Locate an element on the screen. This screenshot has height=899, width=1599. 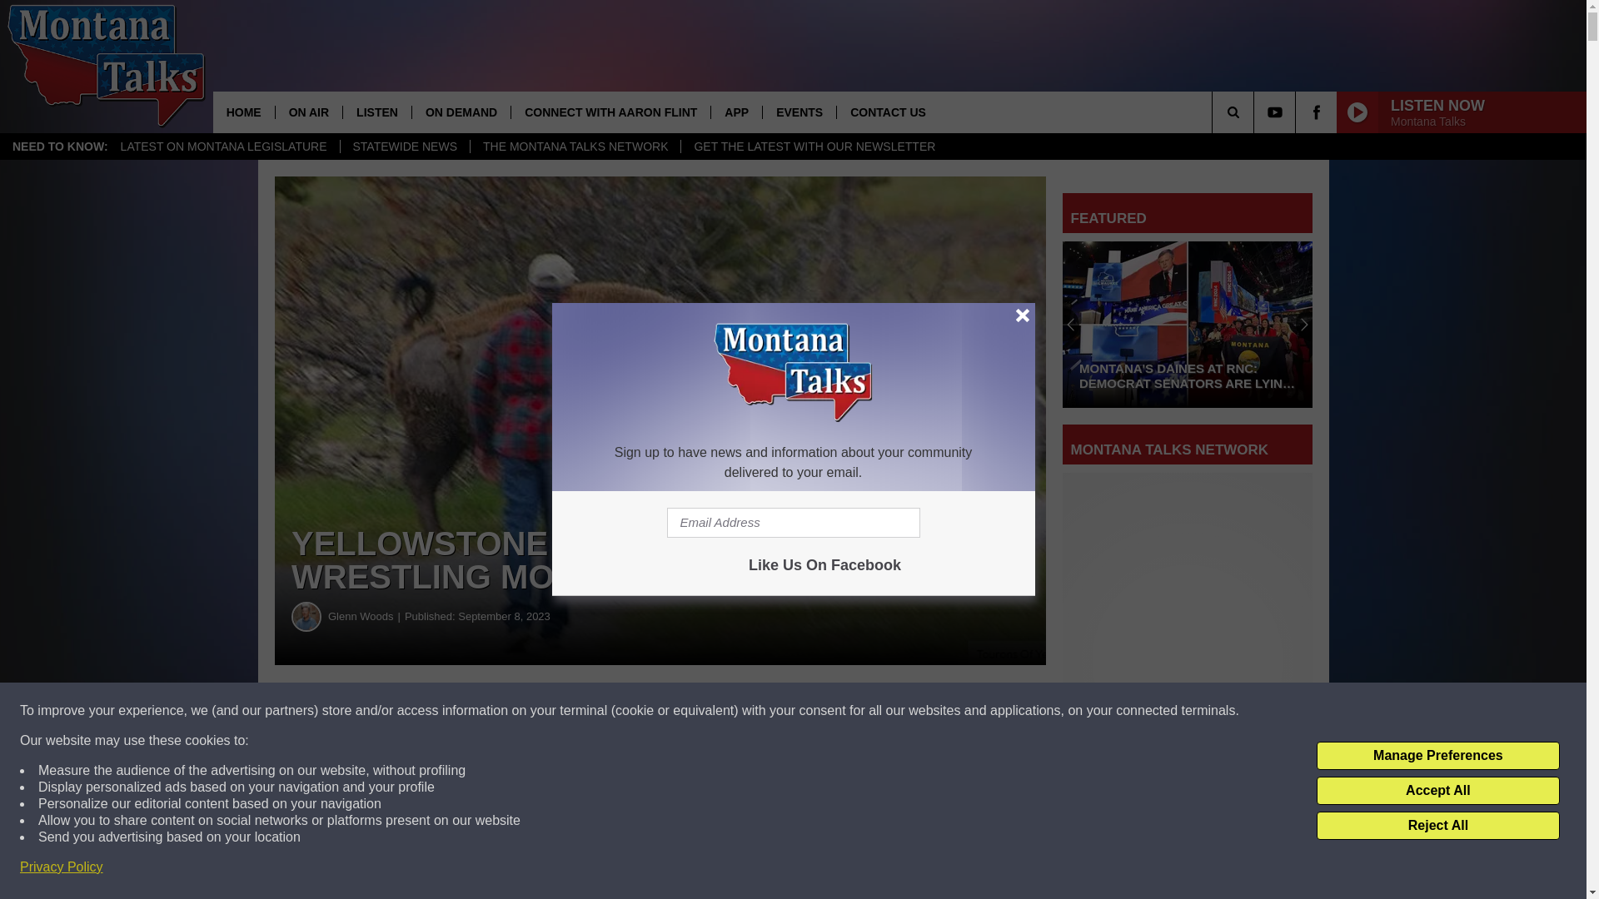
Manage Preferences is located at coordinates (1437, 756).